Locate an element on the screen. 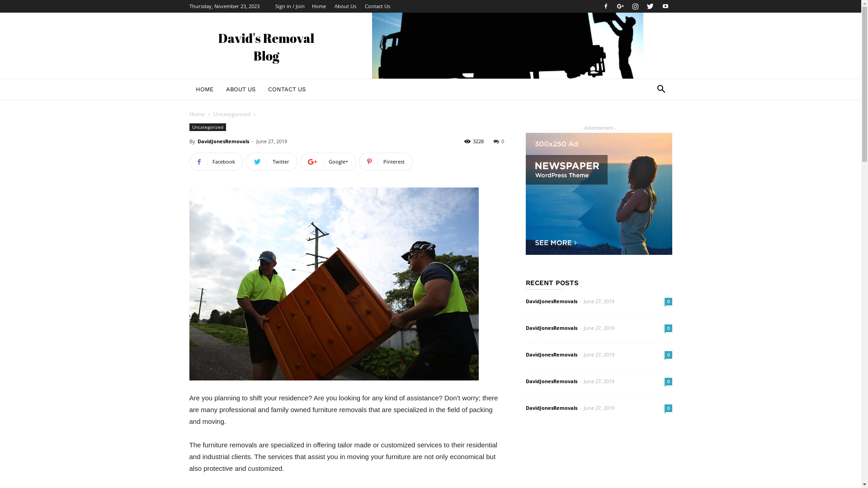 Image resolution: width=868 pixels, height=488 pixels. Instagram is located at coordinates (635, 6).